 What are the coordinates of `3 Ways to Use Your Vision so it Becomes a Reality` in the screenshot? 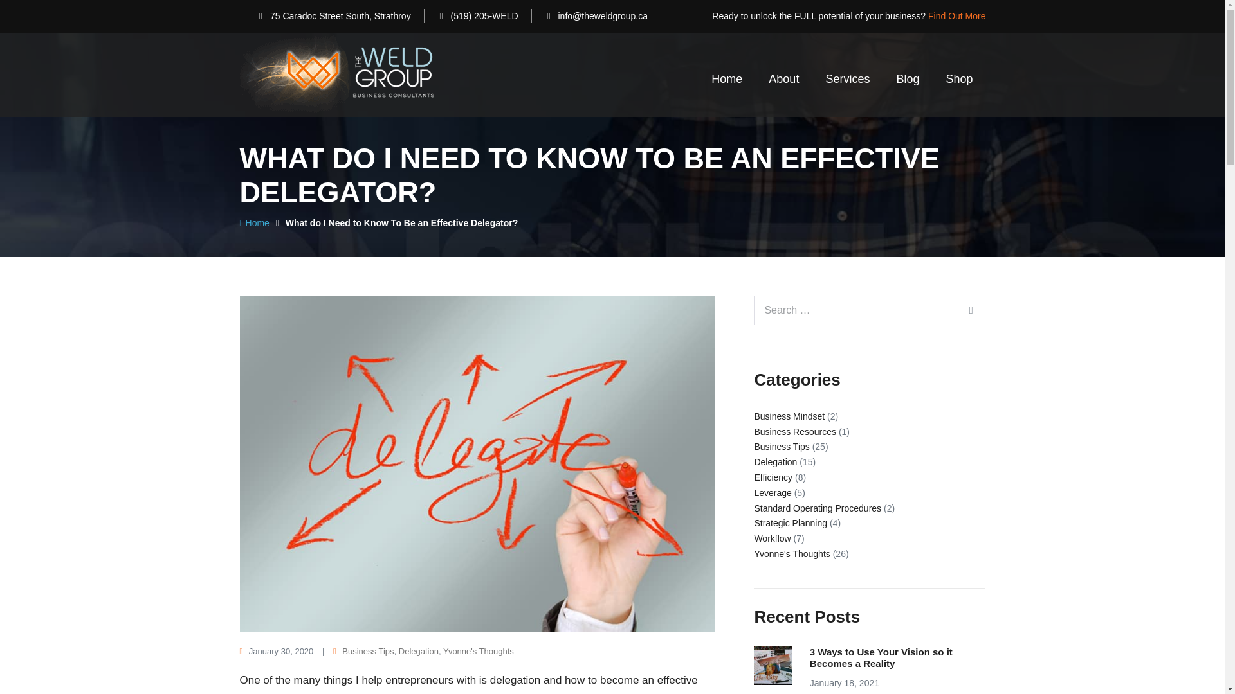 It's located at (881, 657).